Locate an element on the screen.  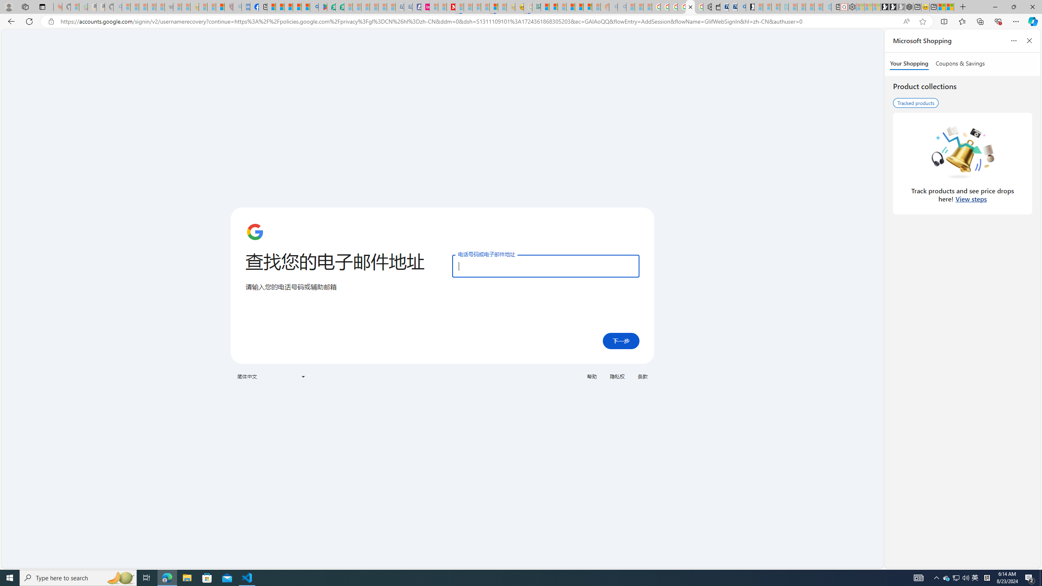
Jobs - lastminute.com Investor Portal is located at coordinates (425, 7).